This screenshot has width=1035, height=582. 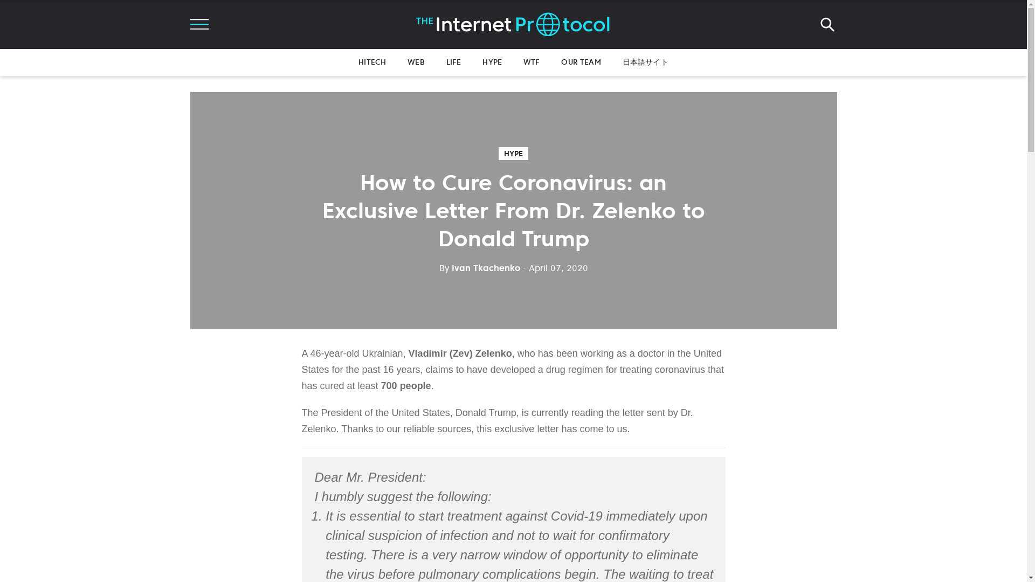 I want to click on By Ivan Tkachenko, so click(x=479, y=267).